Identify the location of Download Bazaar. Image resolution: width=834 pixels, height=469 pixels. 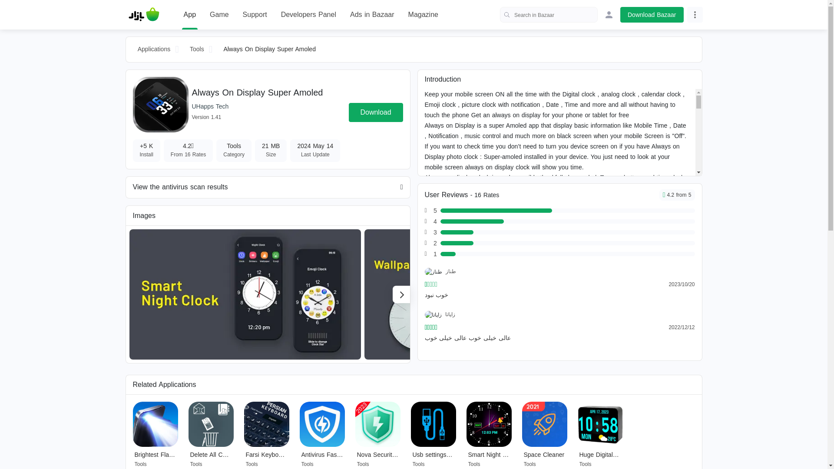
(652, 15).